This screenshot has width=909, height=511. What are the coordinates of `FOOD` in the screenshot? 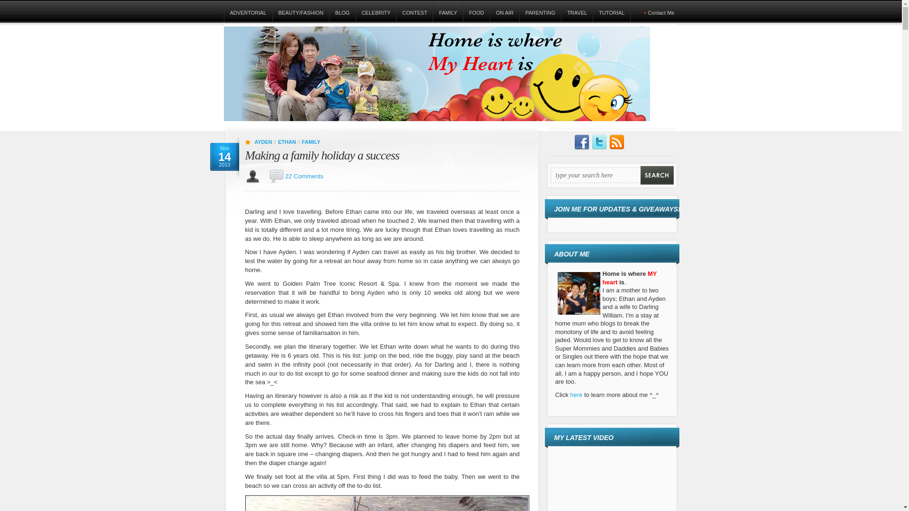 It's located at (476, 12).